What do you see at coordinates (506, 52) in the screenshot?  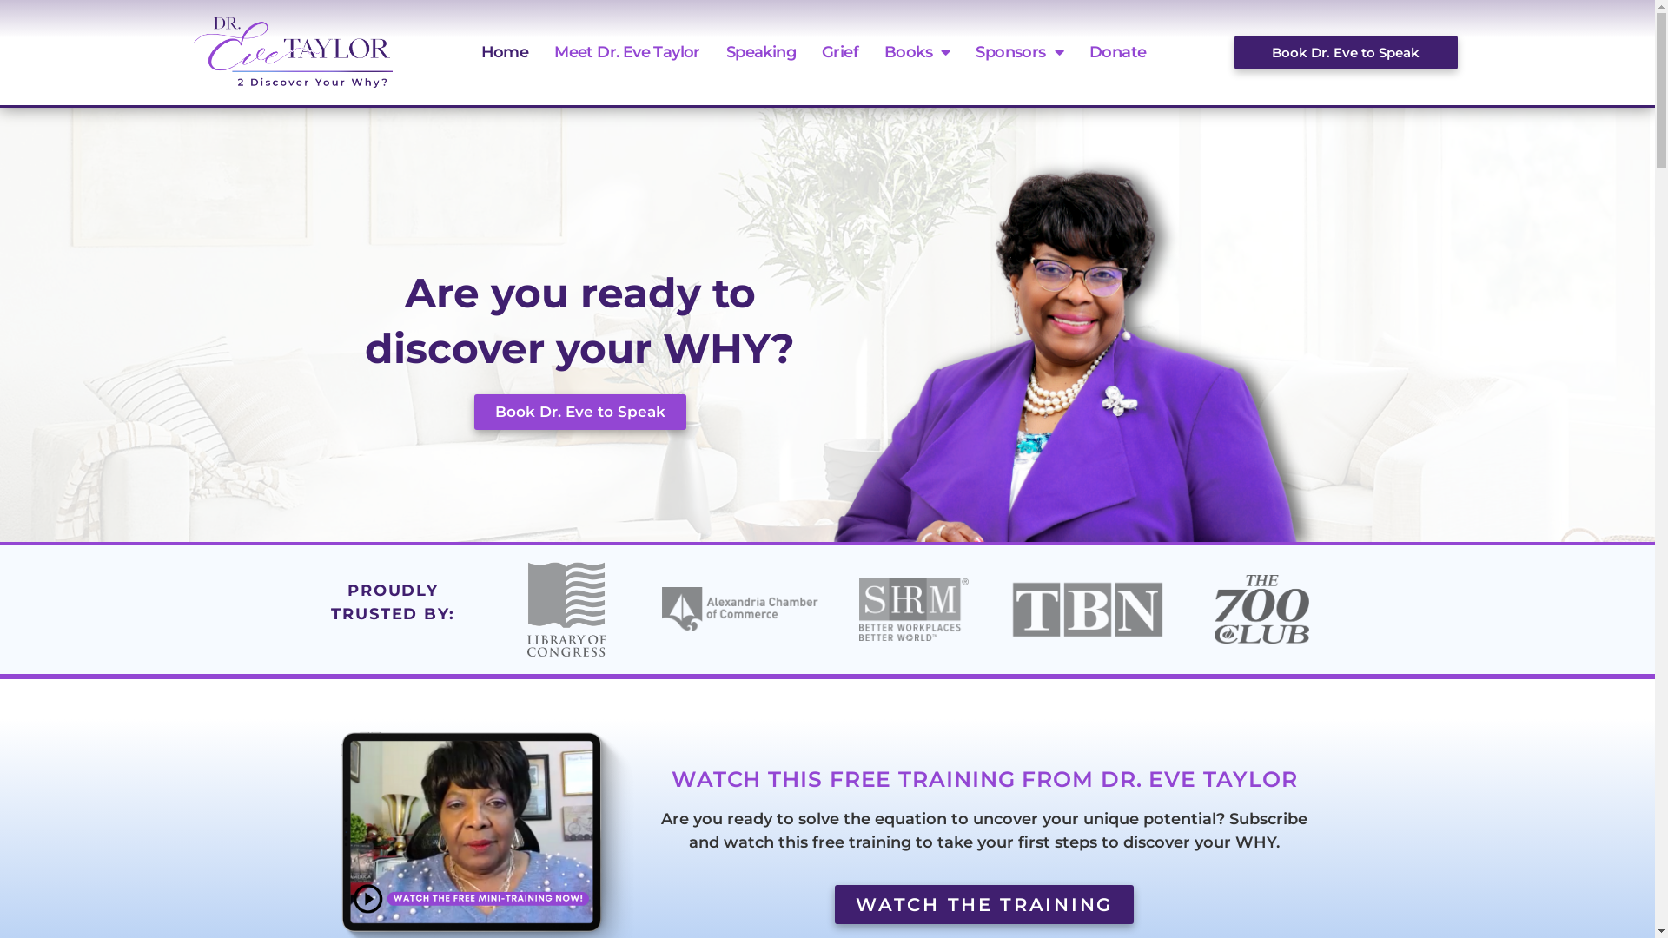 I see `Home` at bounding box center [506, 52].